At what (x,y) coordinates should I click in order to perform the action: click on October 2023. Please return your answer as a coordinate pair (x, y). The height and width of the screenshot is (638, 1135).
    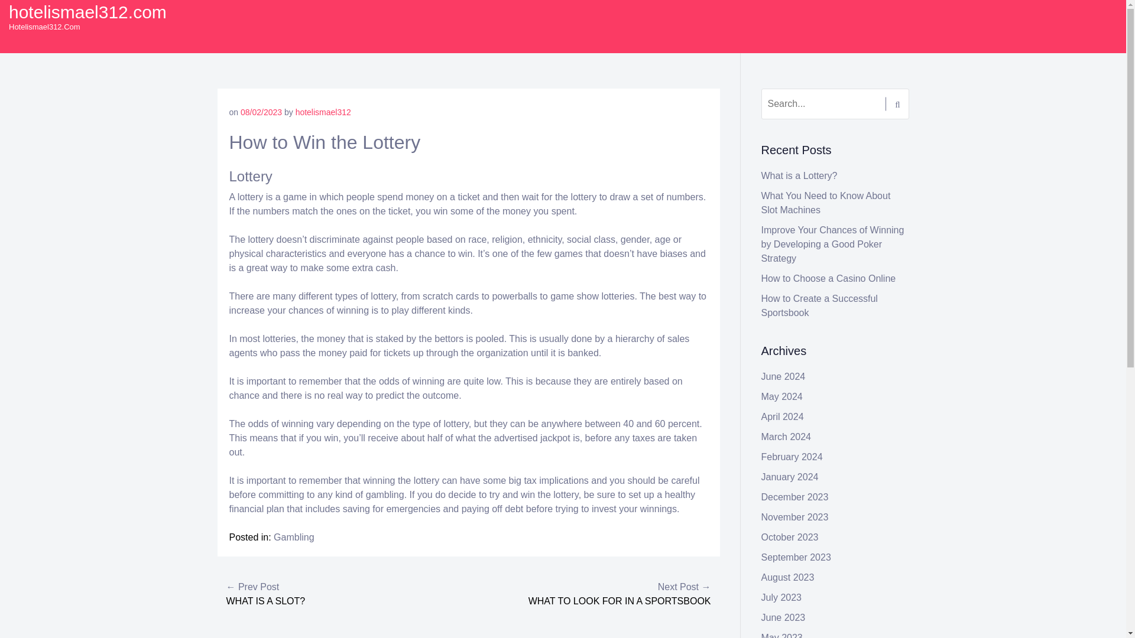
    Looking at the image, I should click on (790, 537).